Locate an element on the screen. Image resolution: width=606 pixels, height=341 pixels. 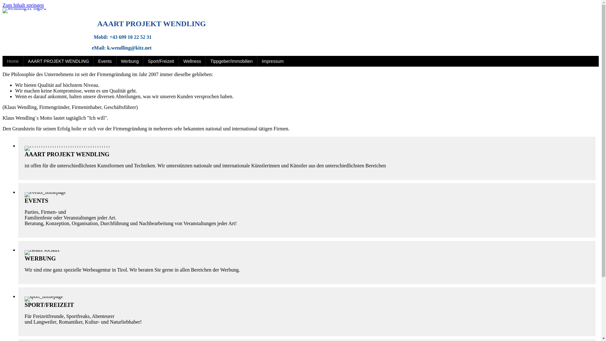
Tippgeber/Immobilien is located at coordinates (231, 61).